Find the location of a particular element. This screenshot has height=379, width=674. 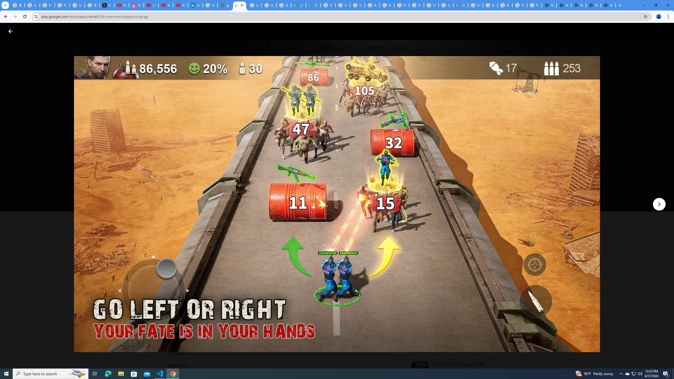

Play trailer is located at coordinates (492, 196).